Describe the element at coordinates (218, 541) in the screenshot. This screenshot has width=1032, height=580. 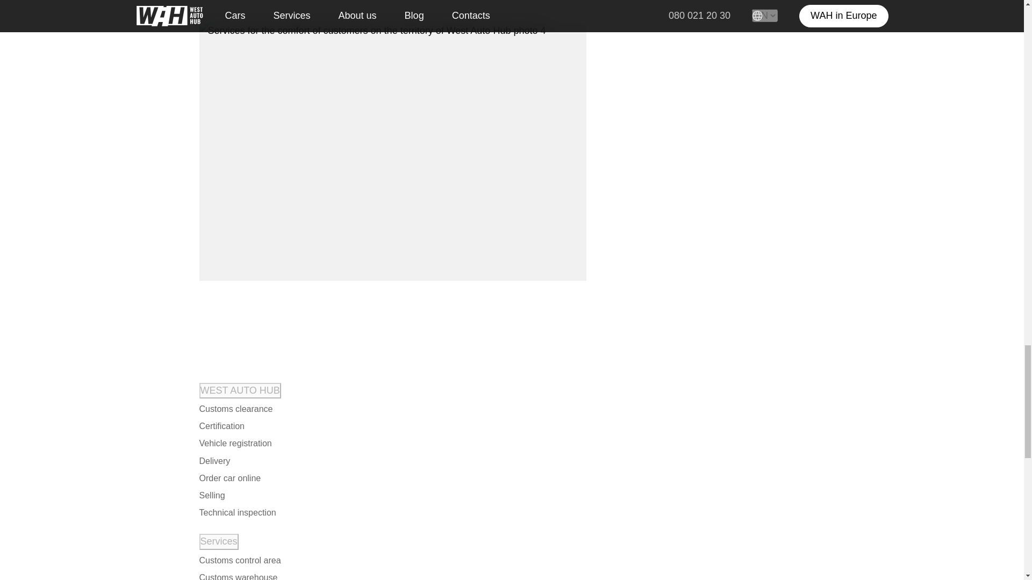
I see `Services` at that location.